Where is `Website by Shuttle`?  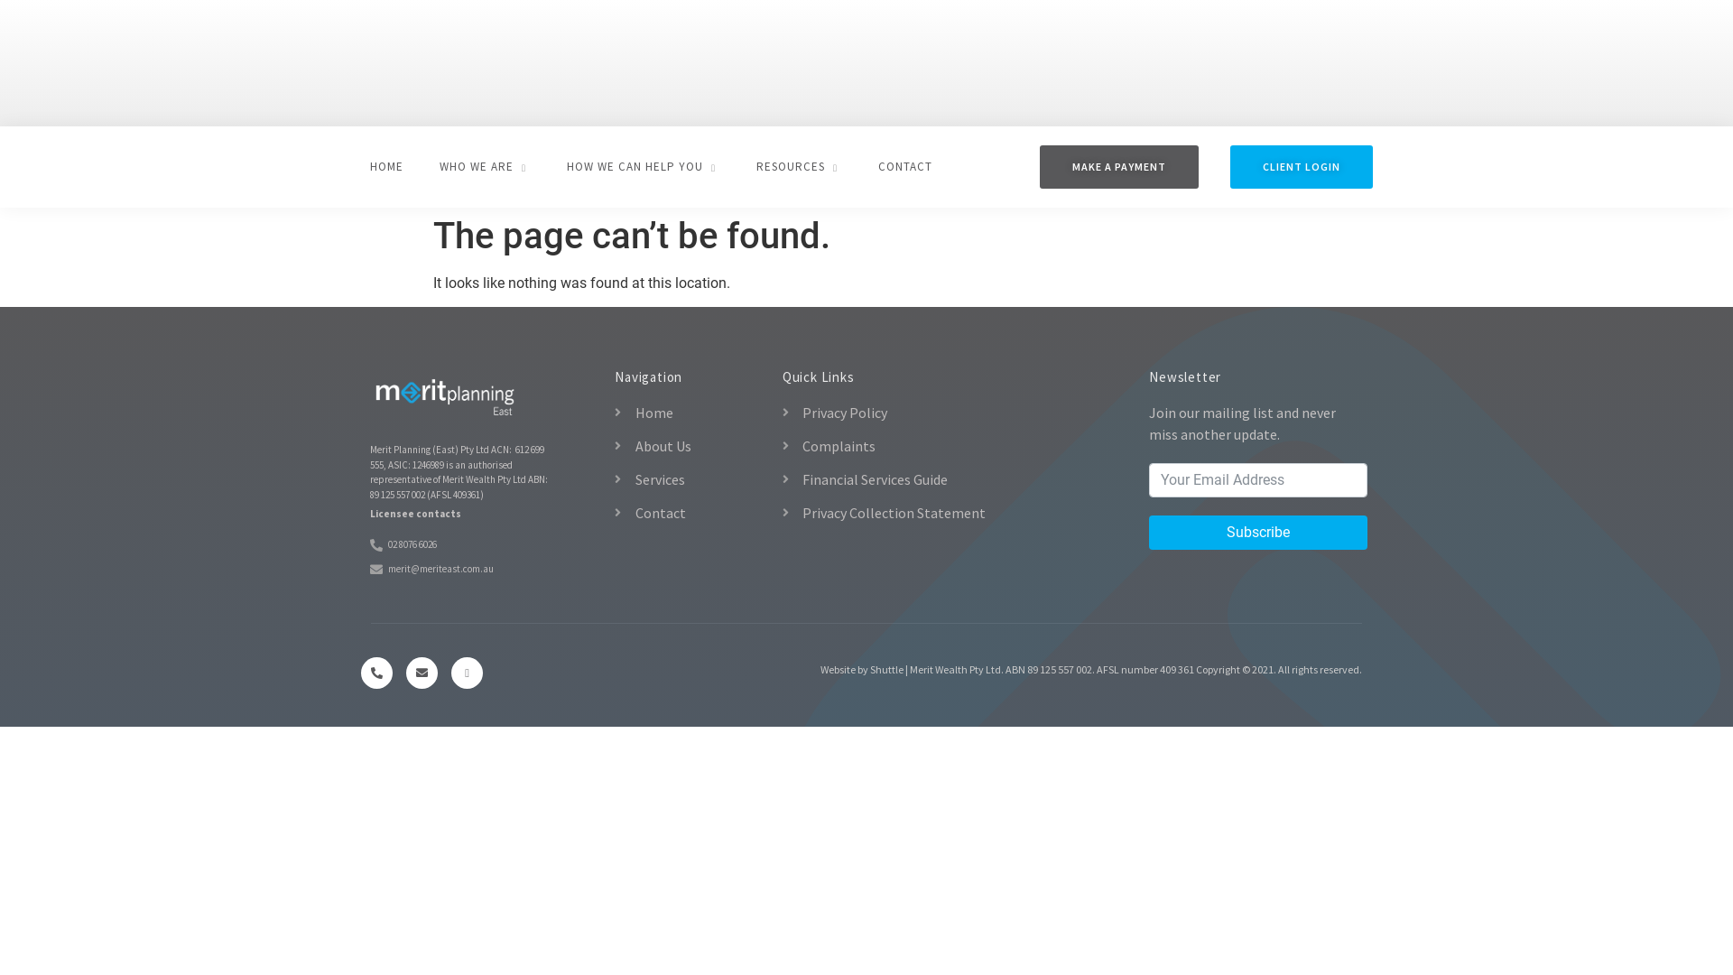
Website by Shuttle is located at coordinates (862, 670).